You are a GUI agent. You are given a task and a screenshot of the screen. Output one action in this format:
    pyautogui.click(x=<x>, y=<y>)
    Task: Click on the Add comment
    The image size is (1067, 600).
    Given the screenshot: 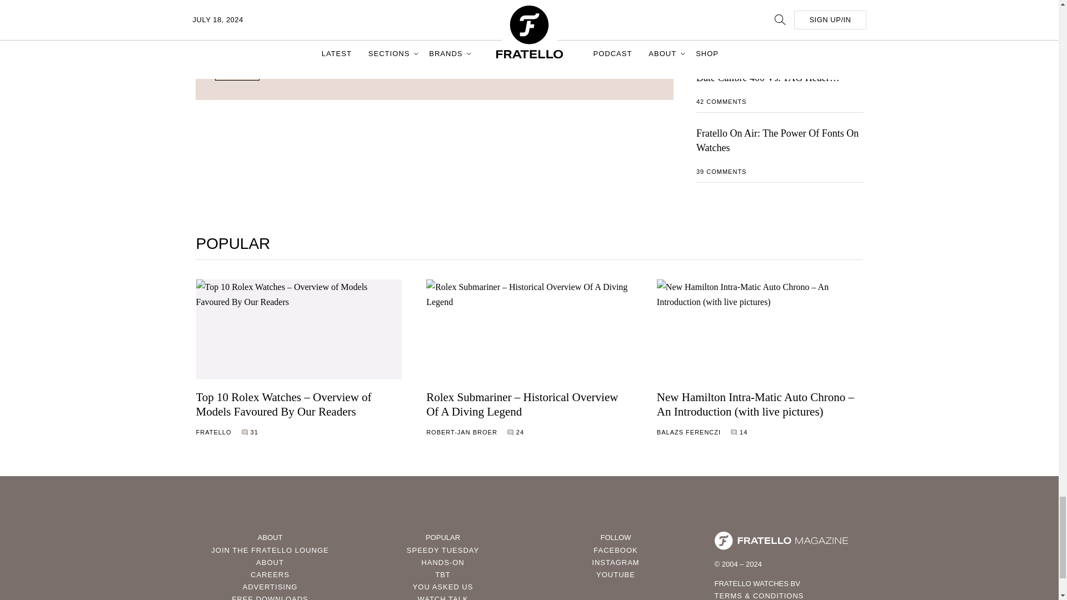 What is the action you would take?
    pyautogui.click(x=246, y=16)
    